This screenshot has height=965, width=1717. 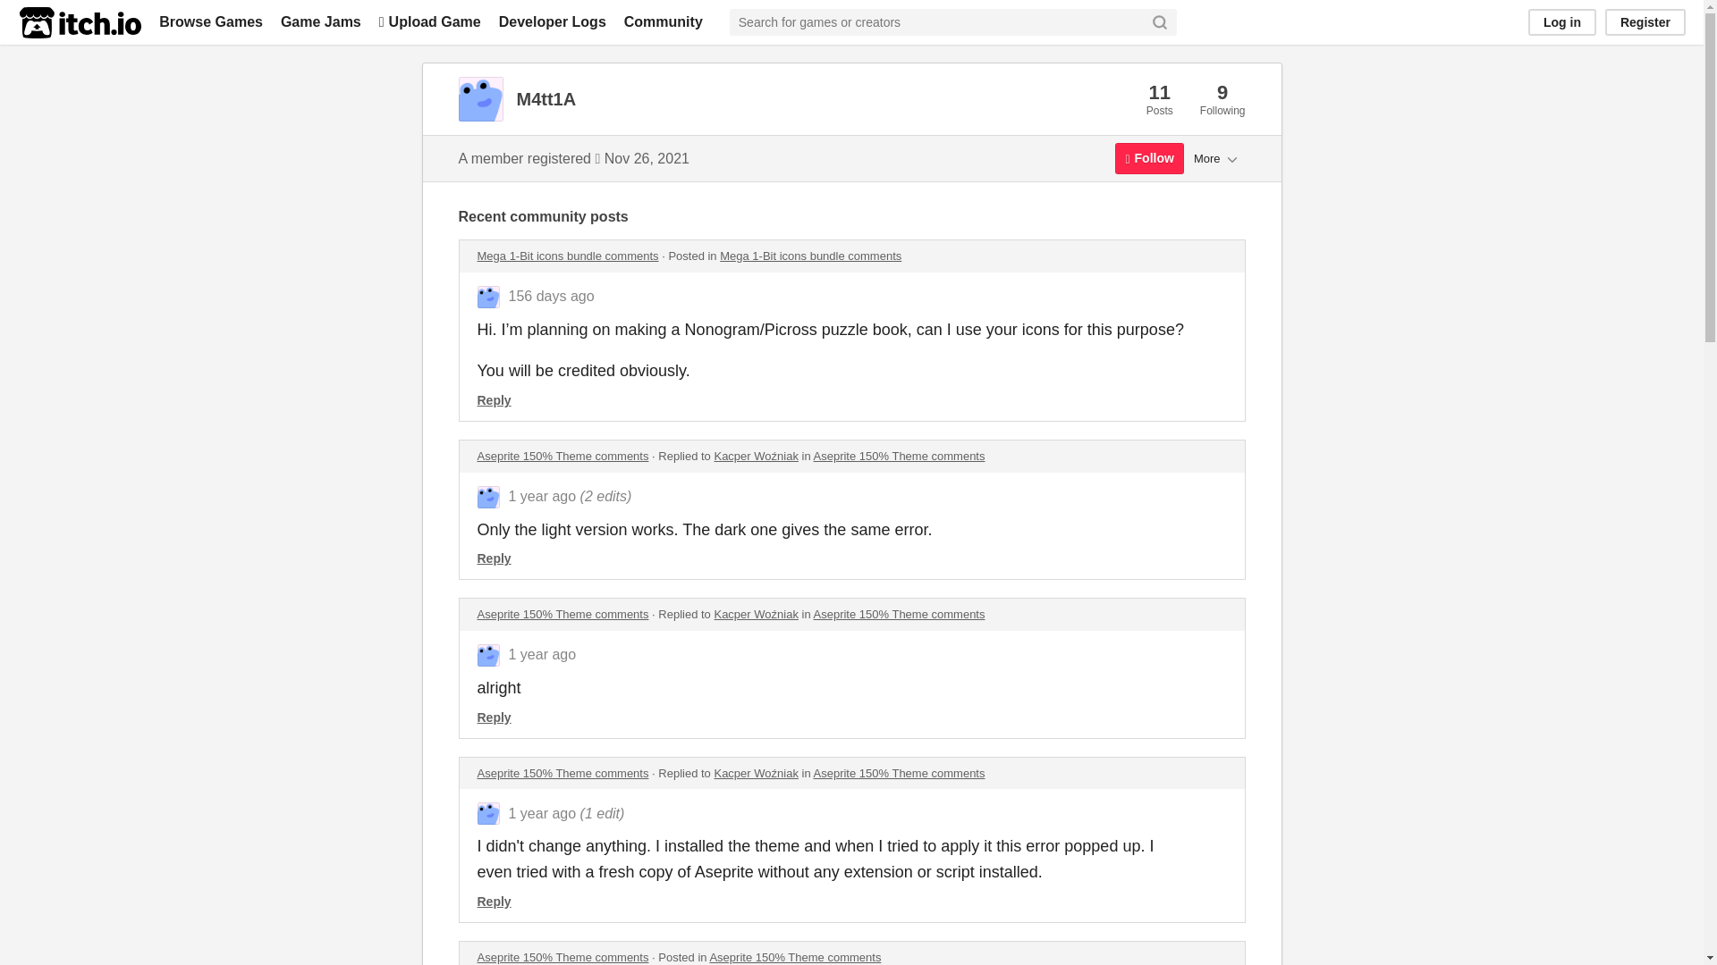 I want to click on 156 days ago, so click(x=551, y=296).